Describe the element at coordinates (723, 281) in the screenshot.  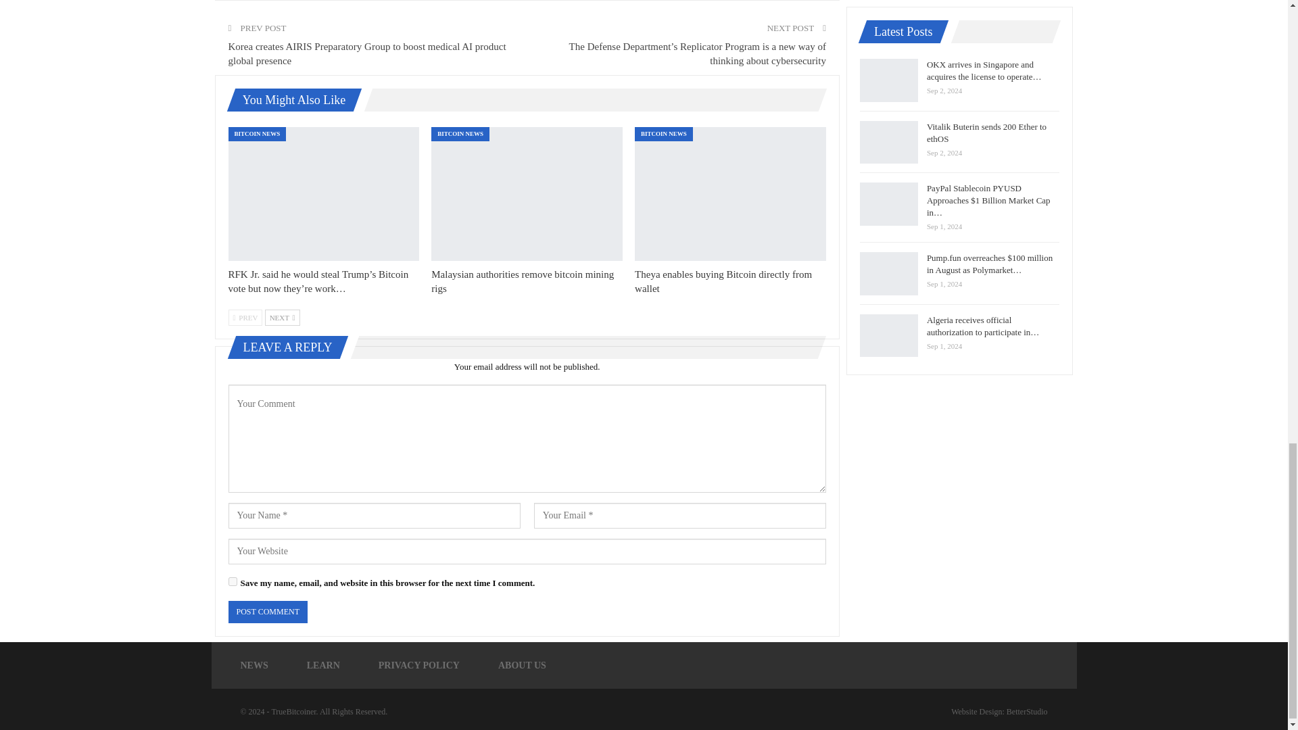
I see `Theya enables buying Bitcoin directly from wallet` at that location.